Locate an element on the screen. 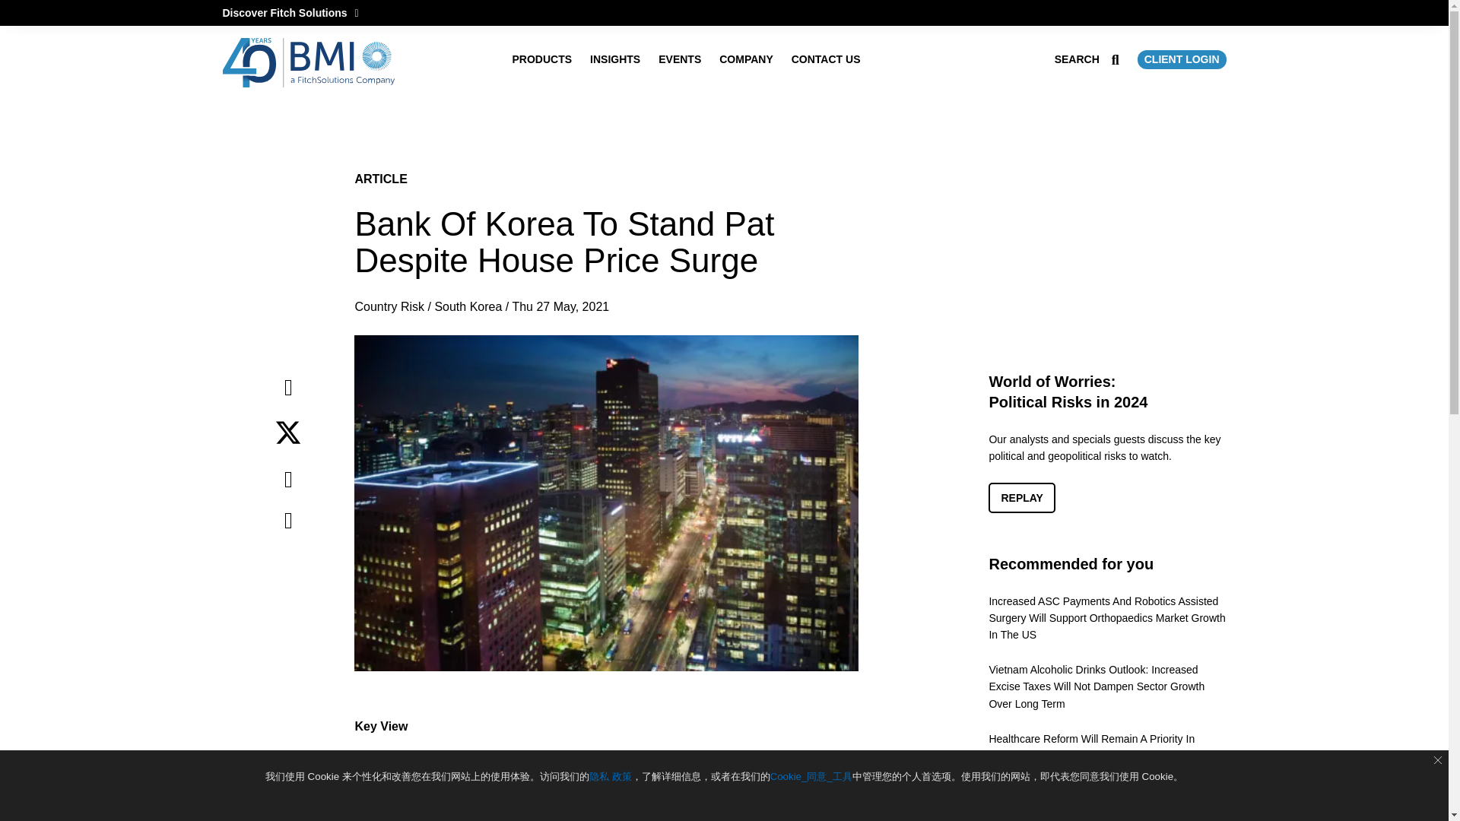  Country Risk is located at coordinates (389, 306).